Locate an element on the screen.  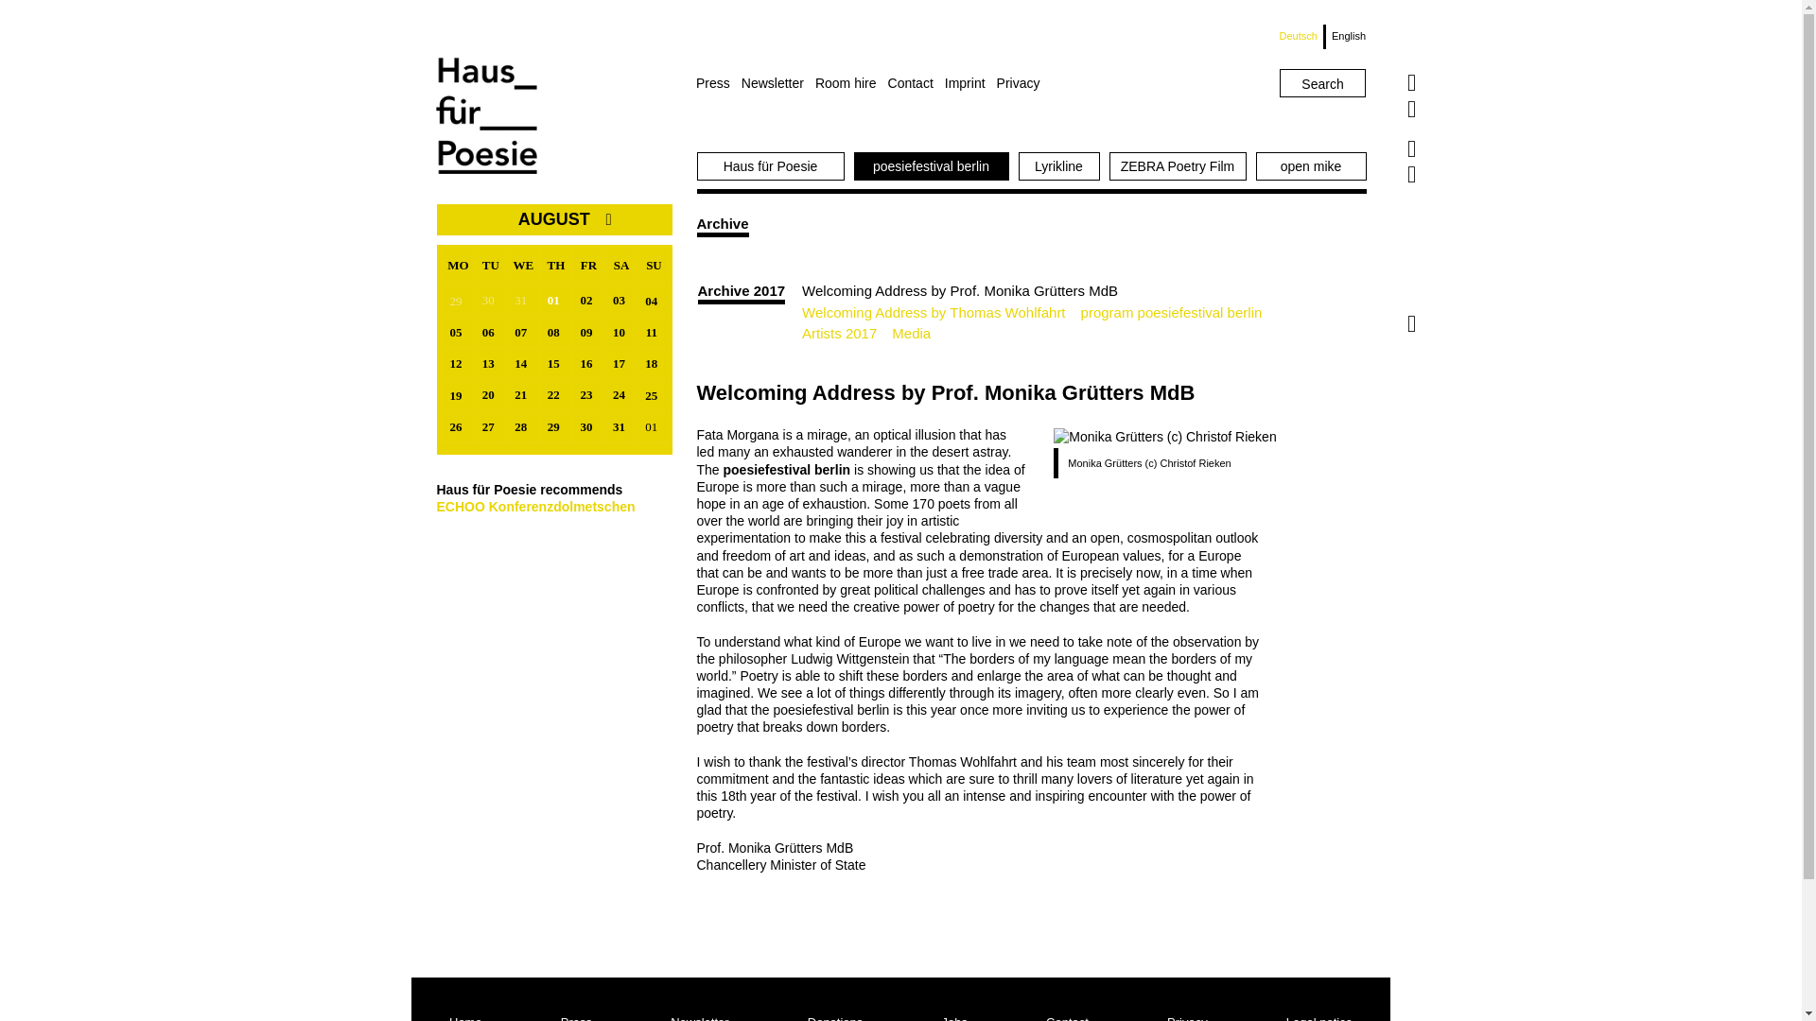
English is located at coordinates (1345, 36).